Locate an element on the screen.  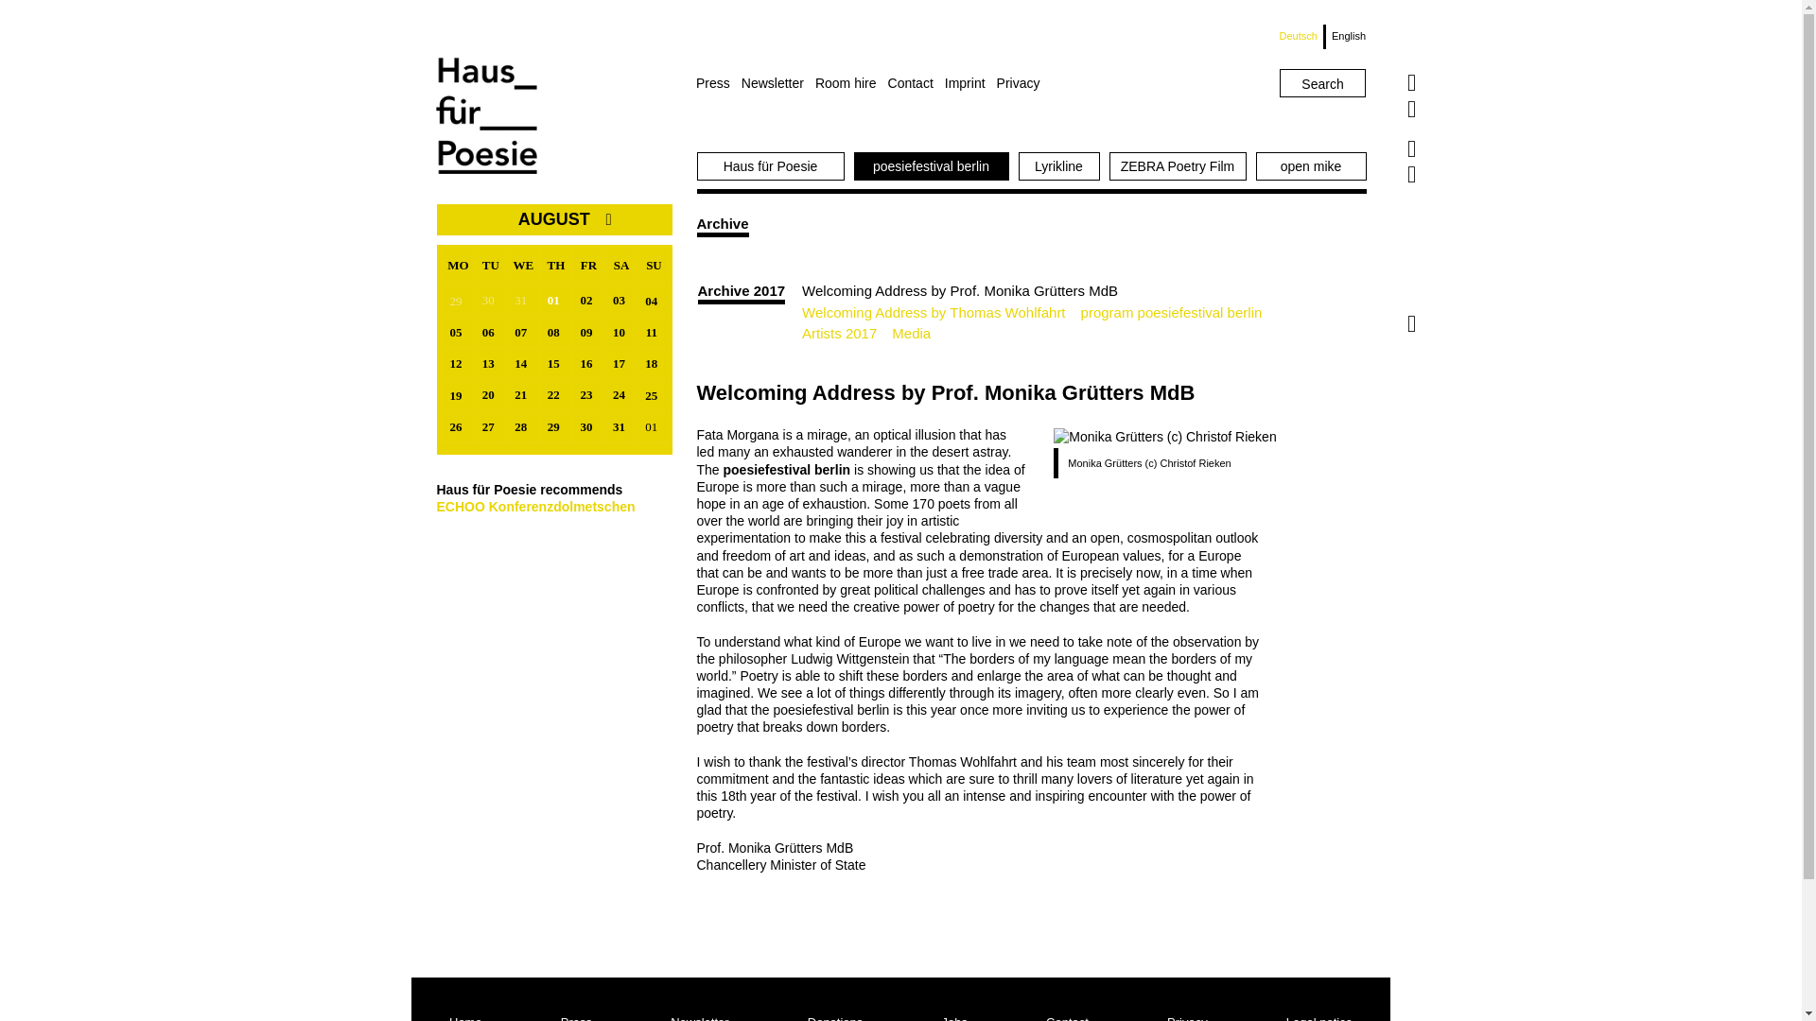
English is located at coordinates (1345, 36).